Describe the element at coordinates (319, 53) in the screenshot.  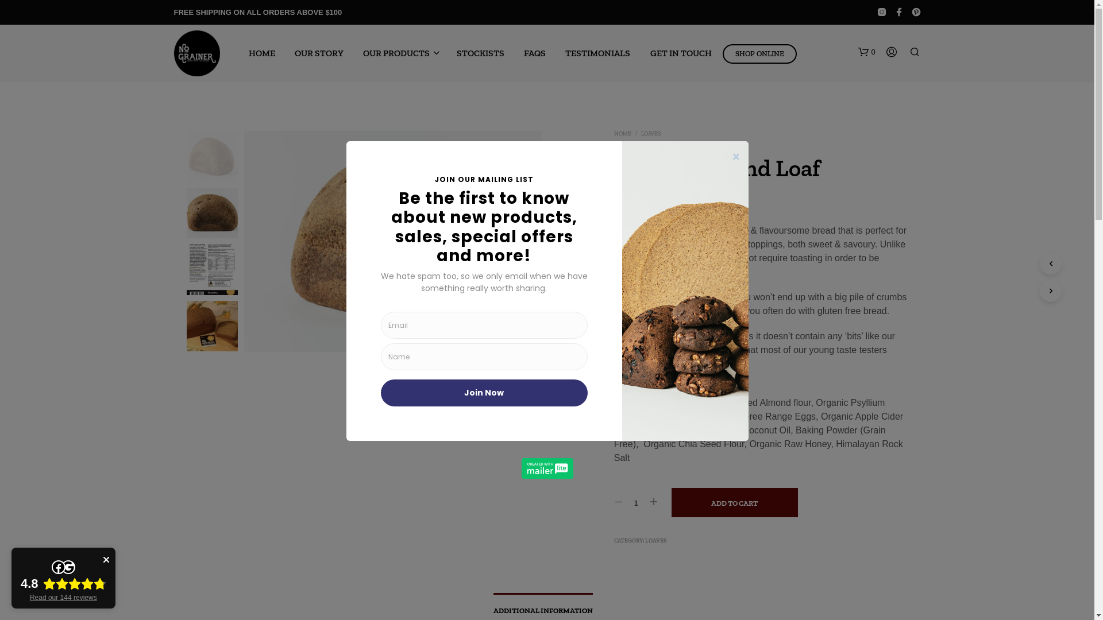
I see `OUR STORY` at that location.